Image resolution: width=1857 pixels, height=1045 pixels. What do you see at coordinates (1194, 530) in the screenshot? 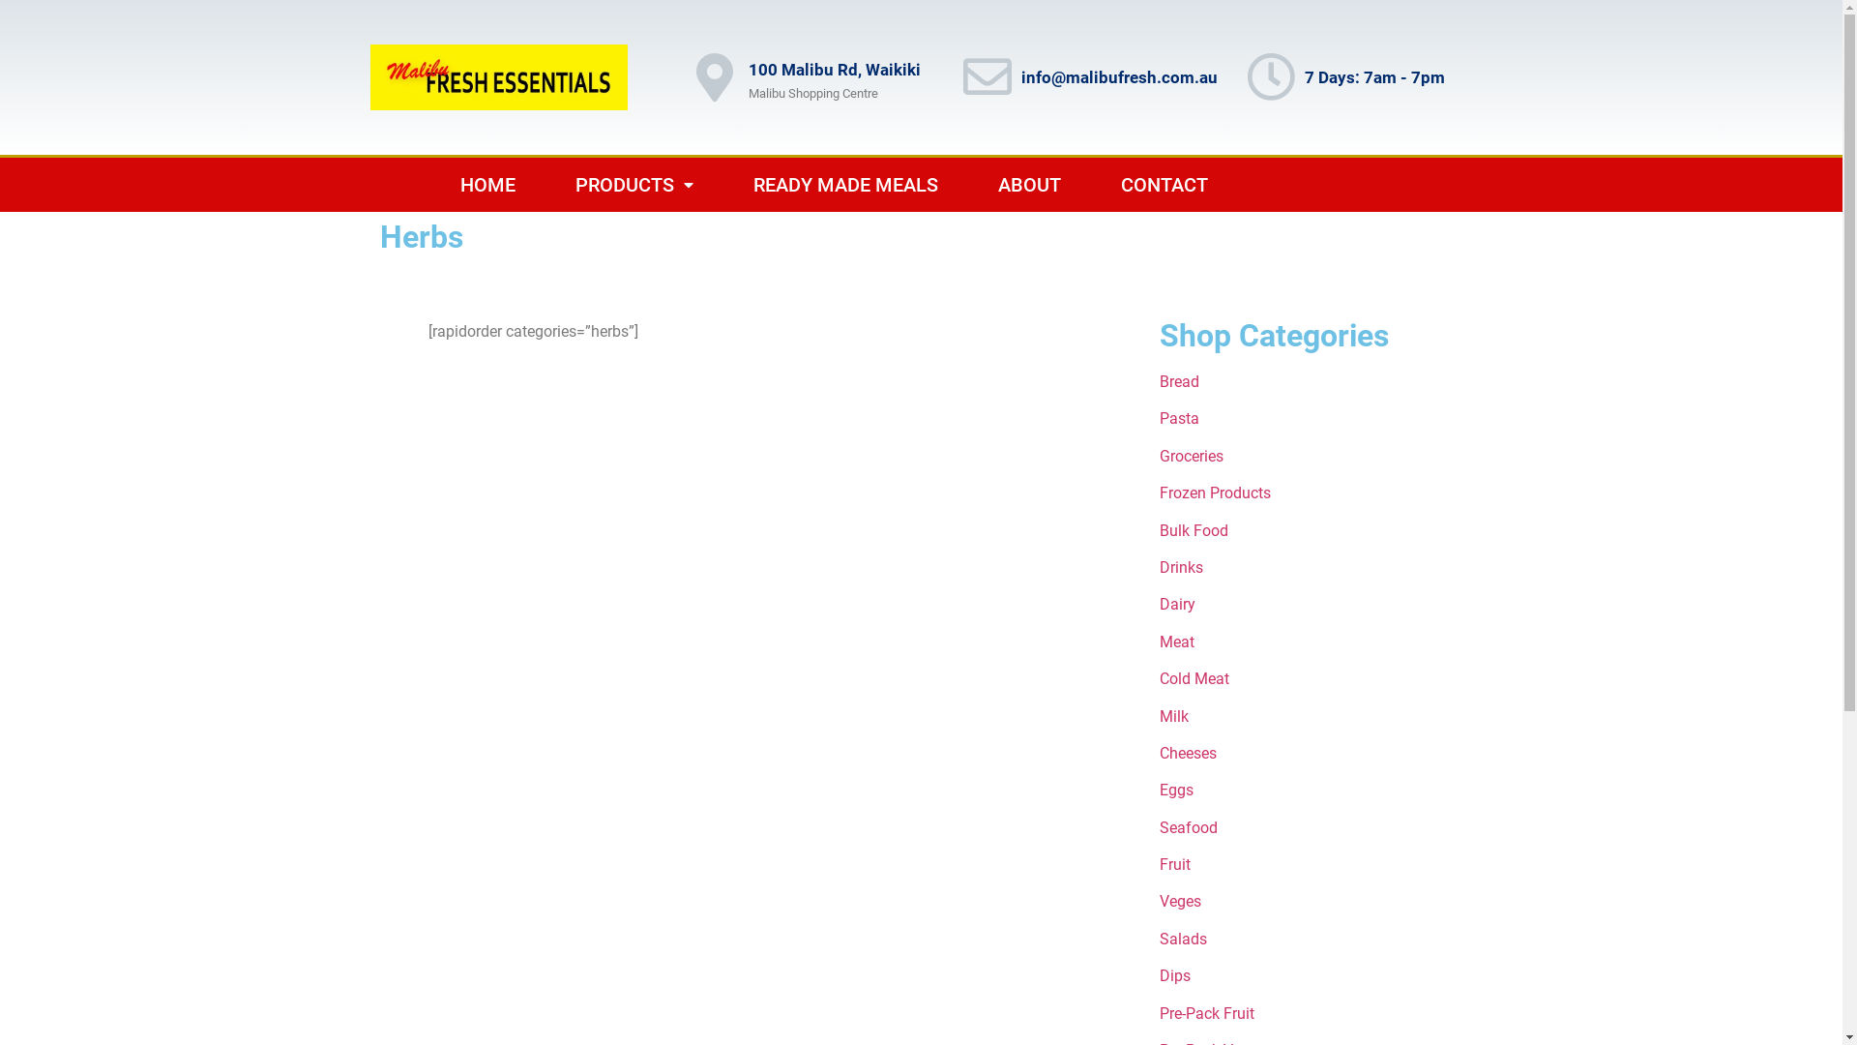
I see `Bulk Food` at bounding box center [1194, 530].